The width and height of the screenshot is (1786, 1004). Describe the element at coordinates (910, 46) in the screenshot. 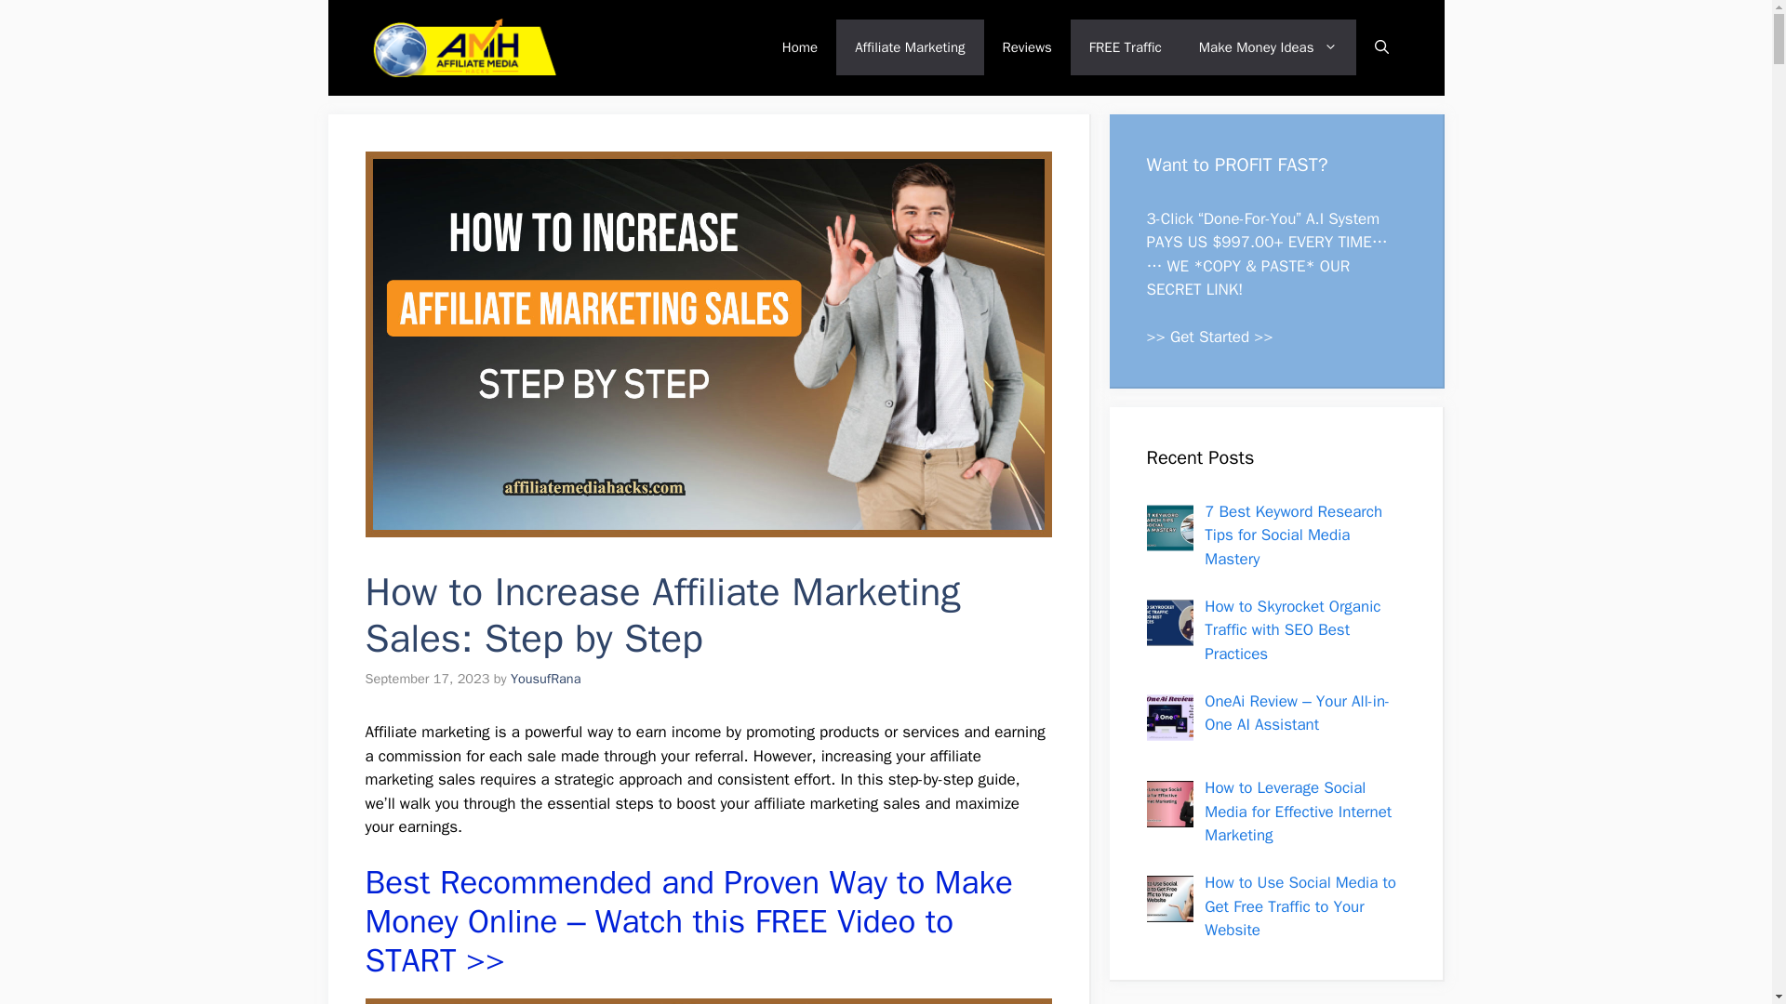

I see `Affiliate Marketing` at that location.